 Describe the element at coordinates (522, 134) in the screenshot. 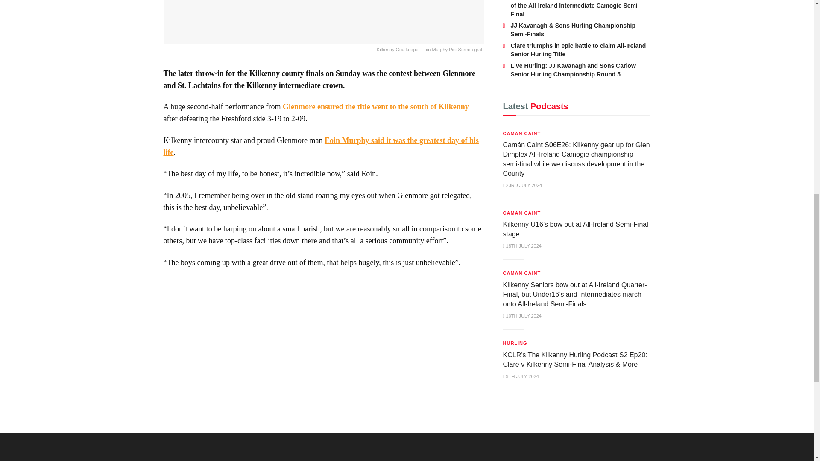

I see `CAMAN CAINT` at that location.